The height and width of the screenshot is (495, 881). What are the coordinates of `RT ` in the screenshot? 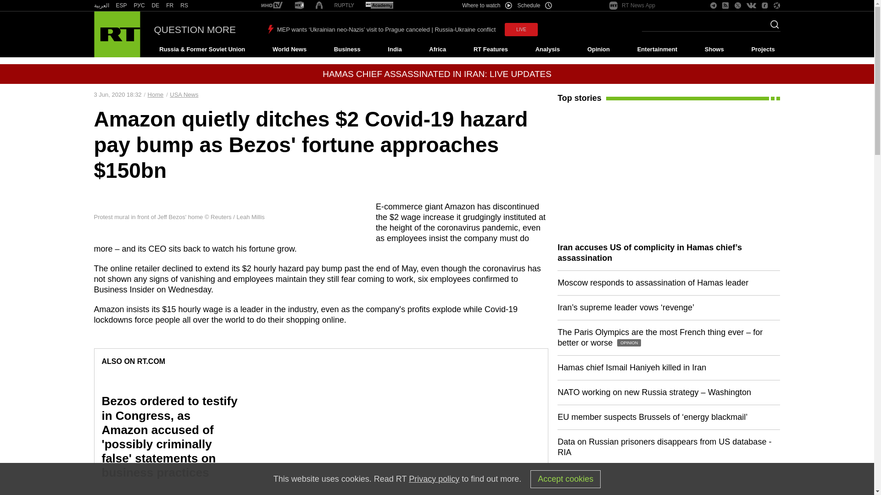 It's located at (170, 5).